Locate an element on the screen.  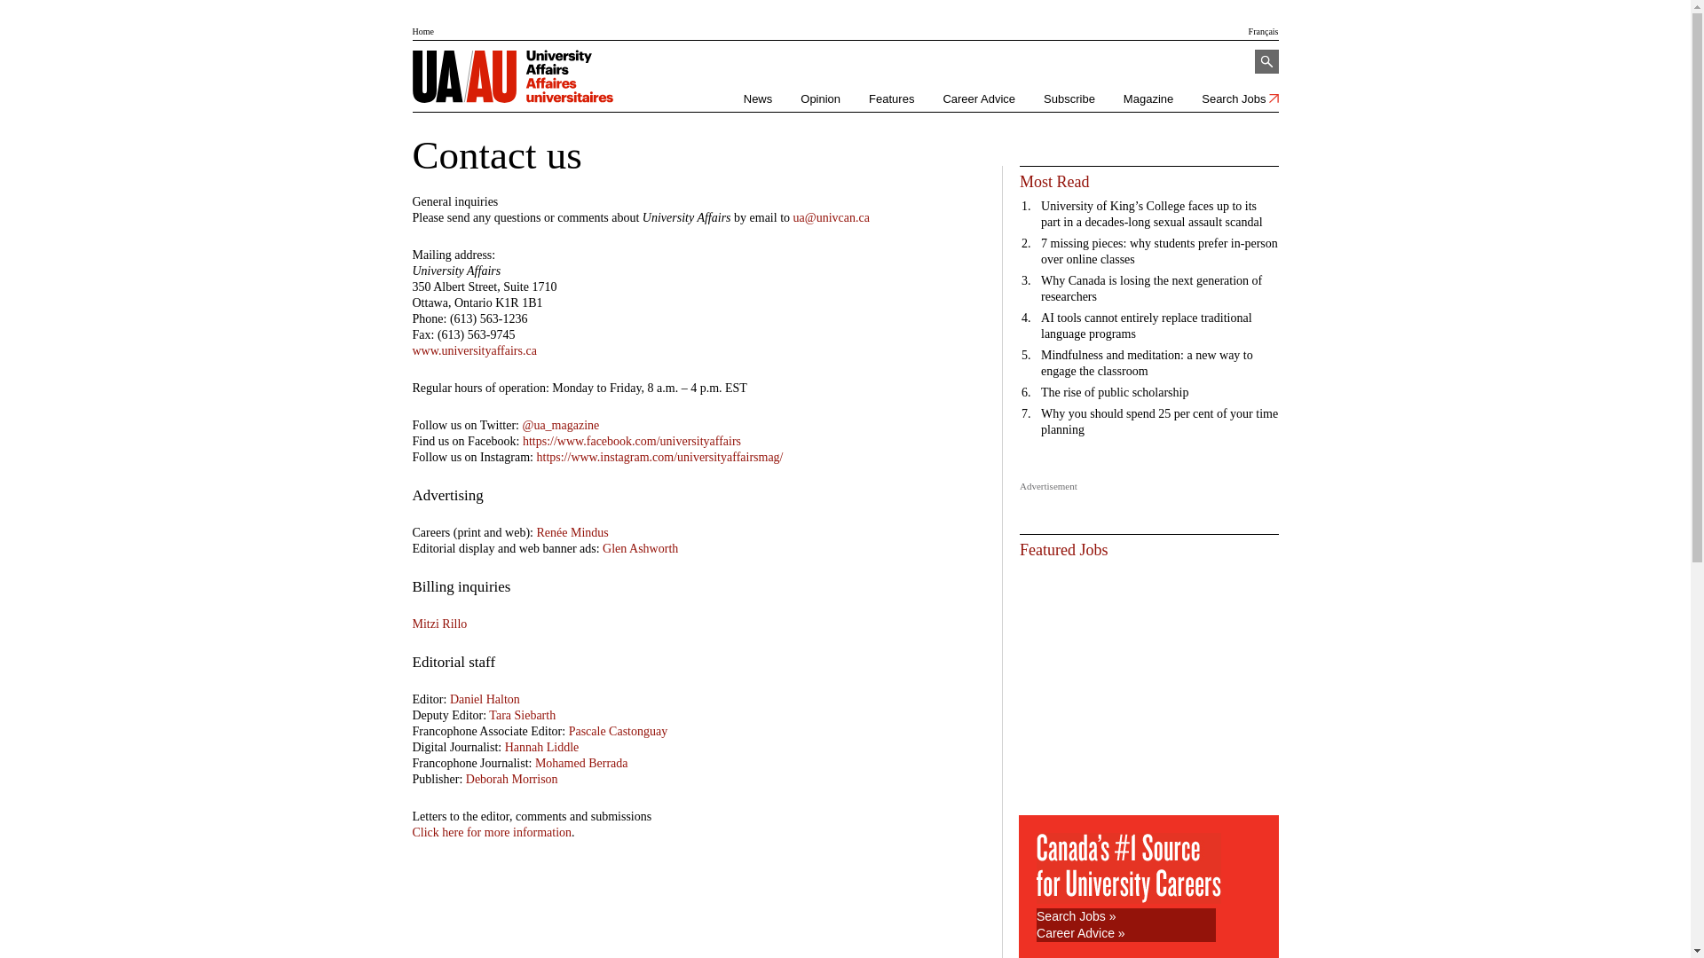
www.universityaffairs.ca is located at coordinates (474, 351).